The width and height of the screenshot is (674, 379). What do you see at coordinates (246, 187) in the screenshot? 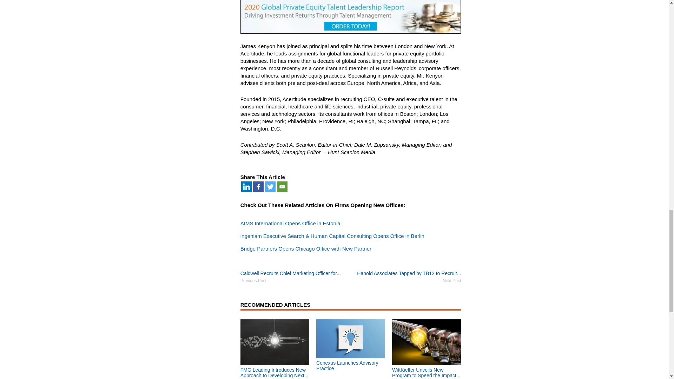
I see `Linkedin` at bounding box center [246, 187].